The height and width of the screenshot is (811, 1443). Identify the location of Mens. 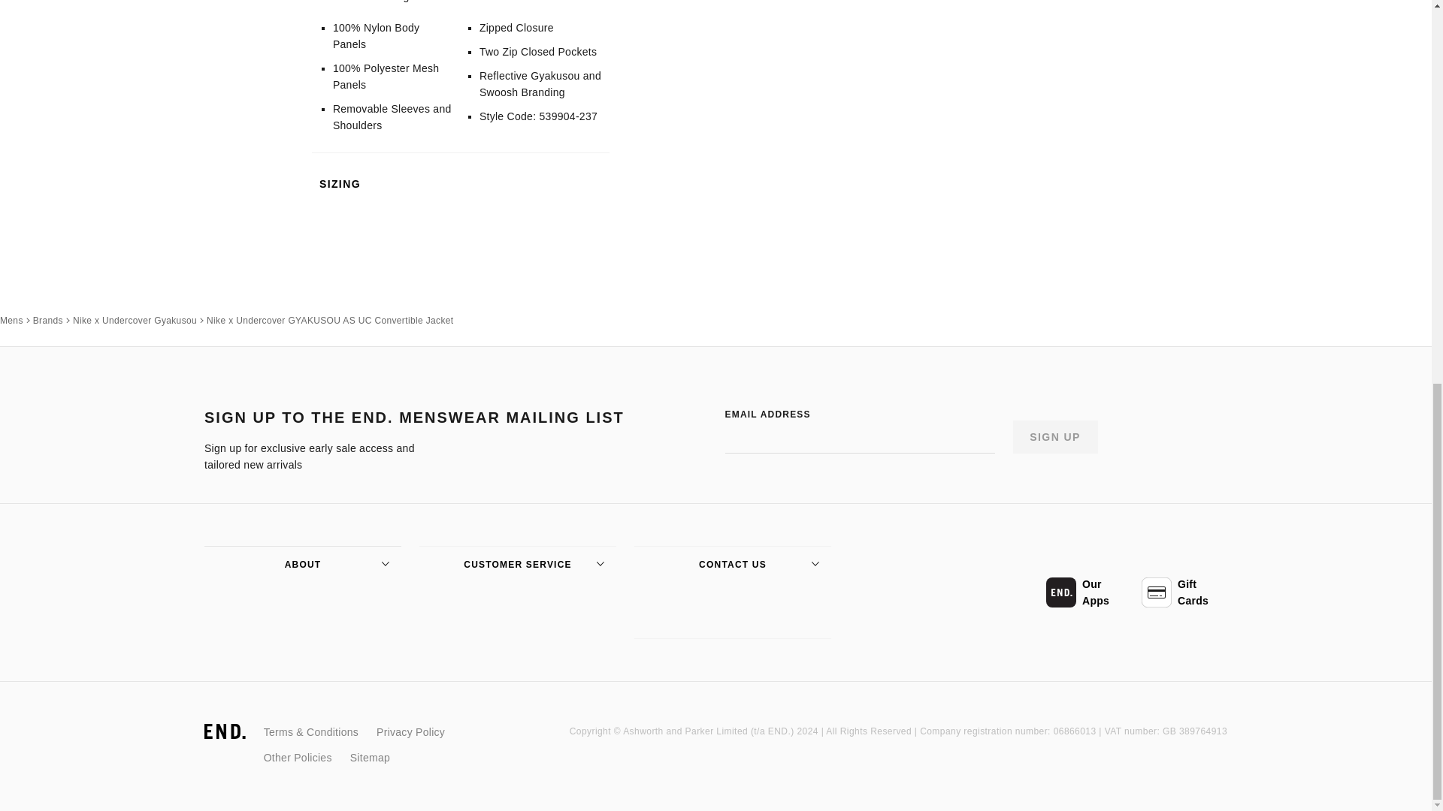
(11, 320).